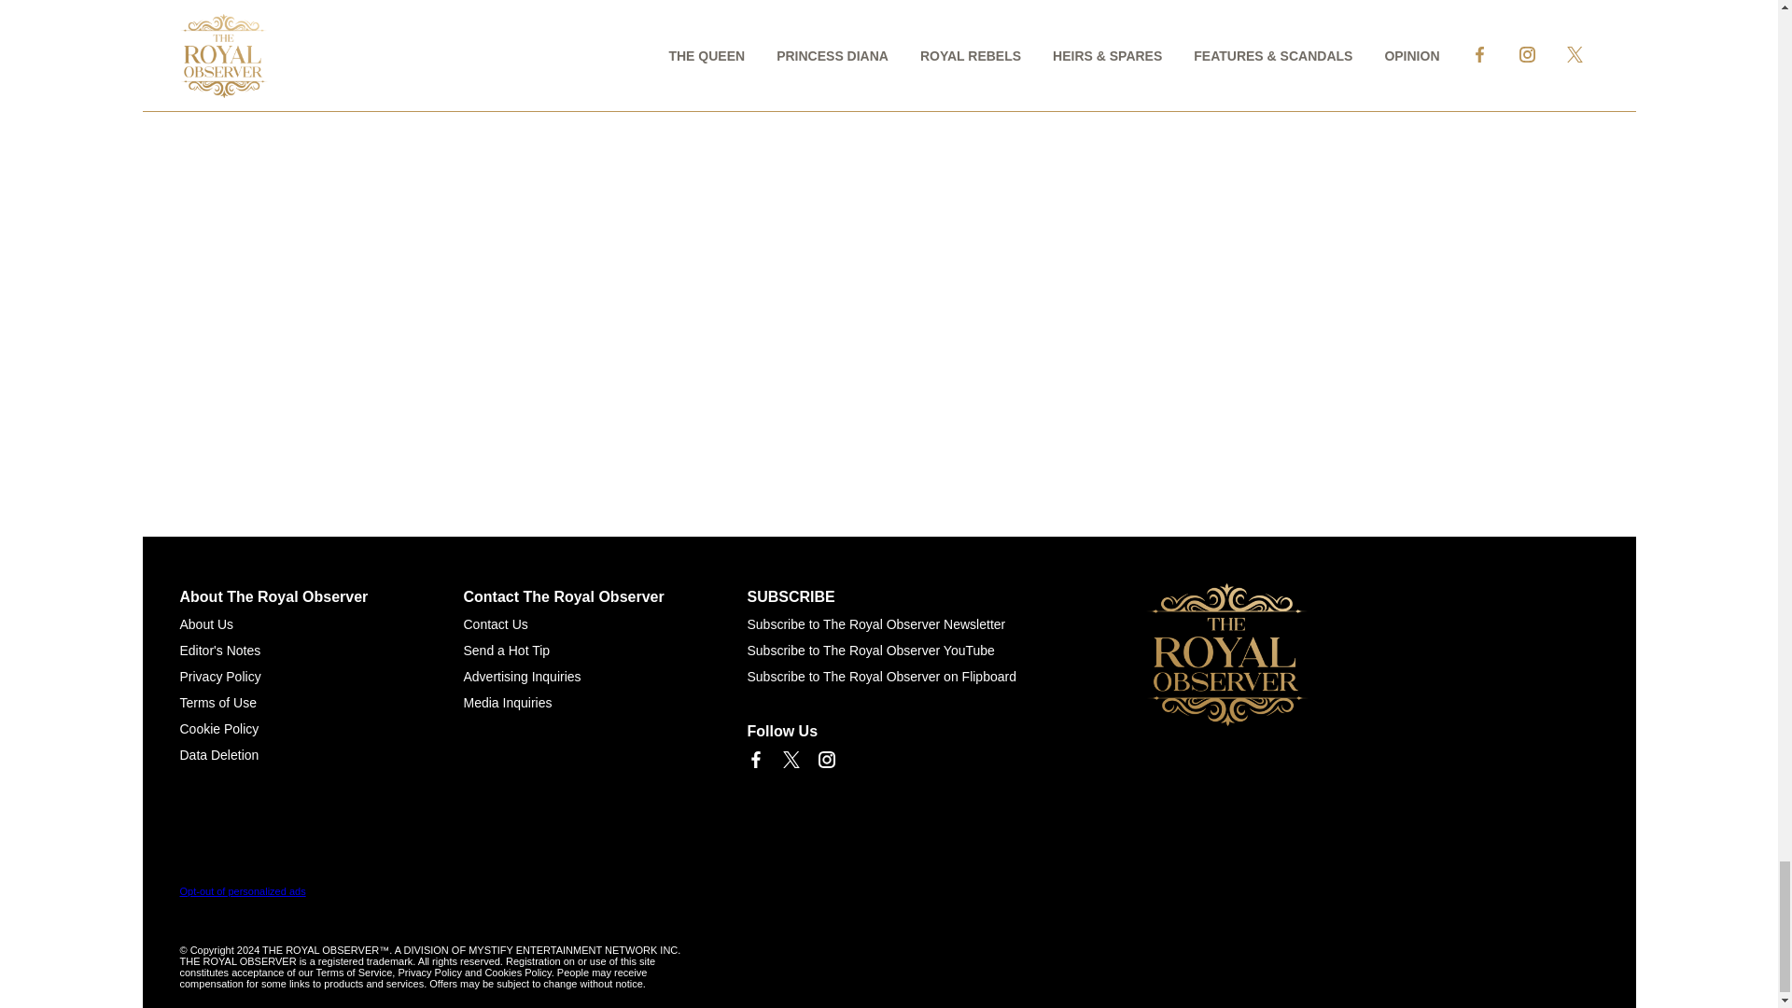  Describe the element at coordinates (217, 703) in the screenshot. I see `Terms of Use` at that location.